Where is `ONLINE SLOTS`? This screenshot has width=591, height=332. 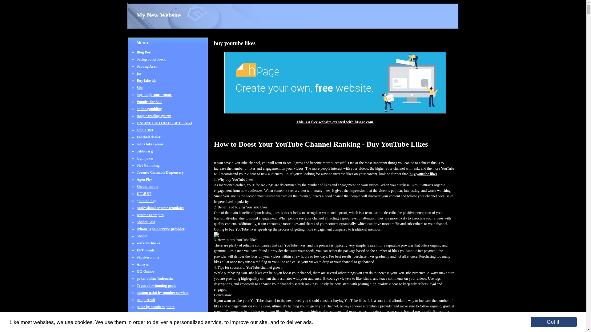
ONLINE SLOTS is located at coordinates (150, 317).